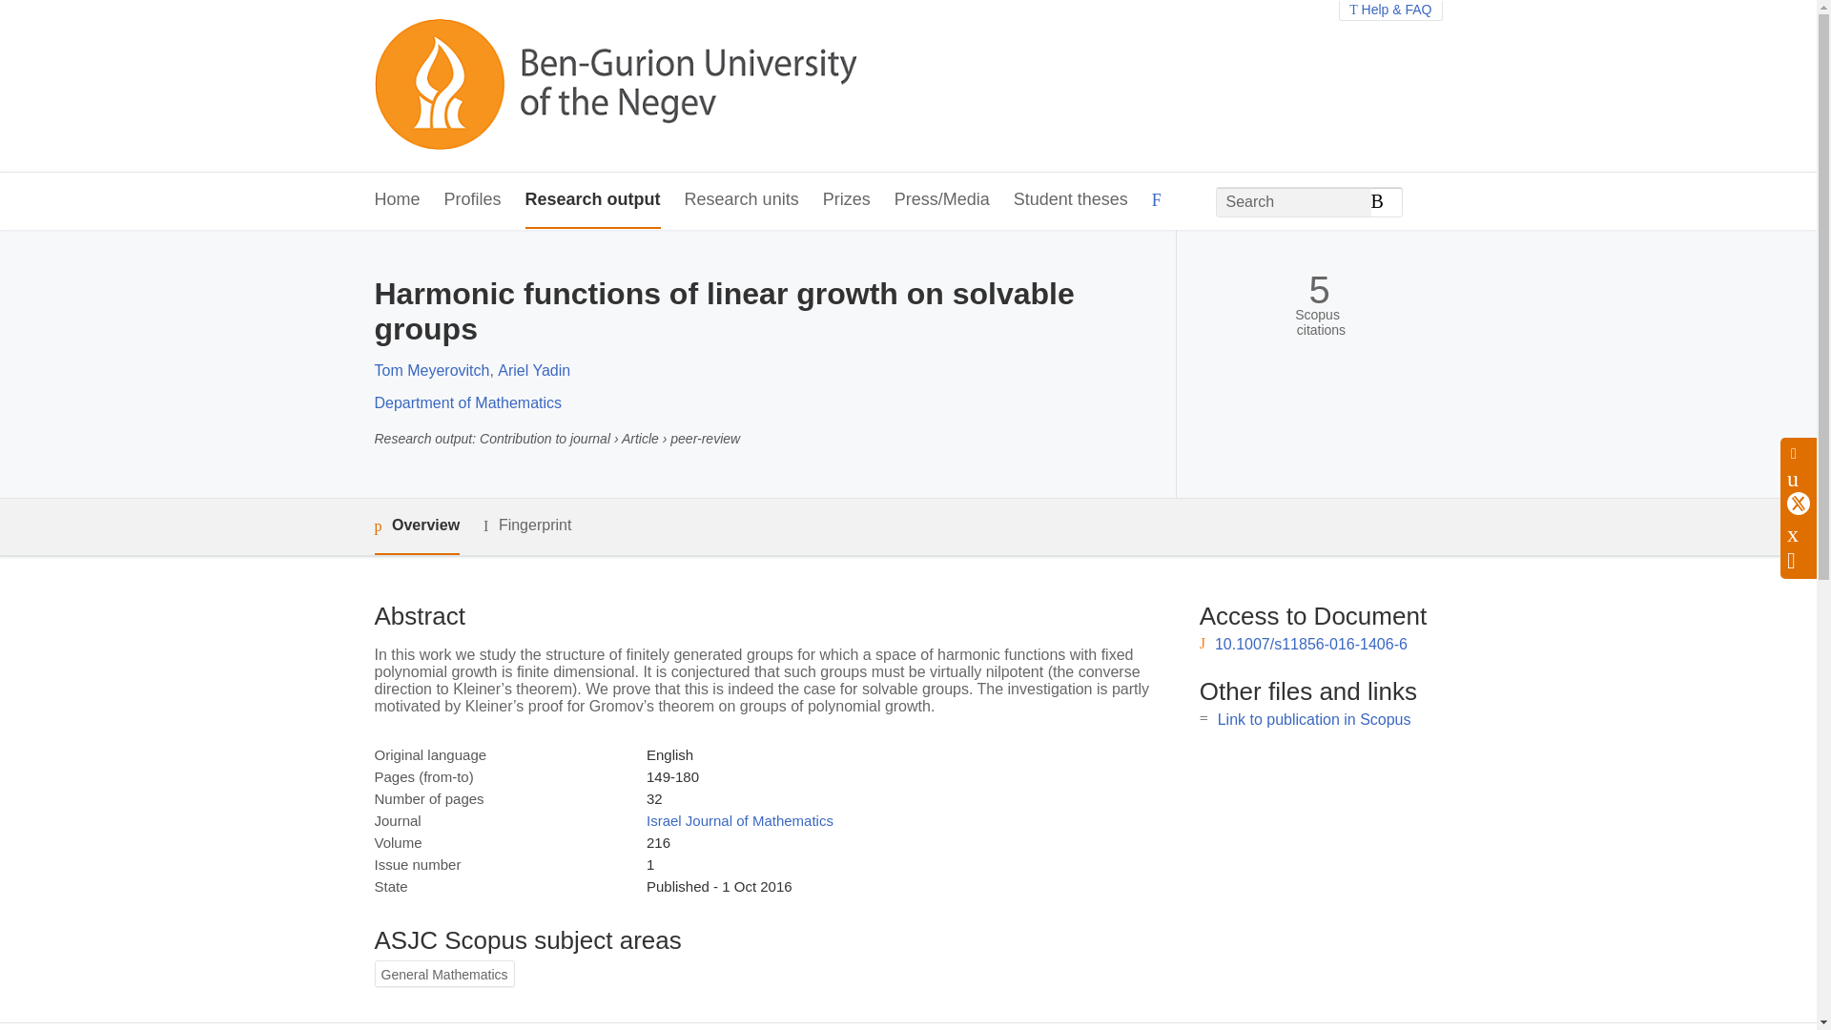 Image resolution: width=1831 pixels, height=1030 pixels. What do you see at coordinates (1314, 719) in the screenshot?
I see `Link to publication in Scopus` at bounding box center [1314, 719].